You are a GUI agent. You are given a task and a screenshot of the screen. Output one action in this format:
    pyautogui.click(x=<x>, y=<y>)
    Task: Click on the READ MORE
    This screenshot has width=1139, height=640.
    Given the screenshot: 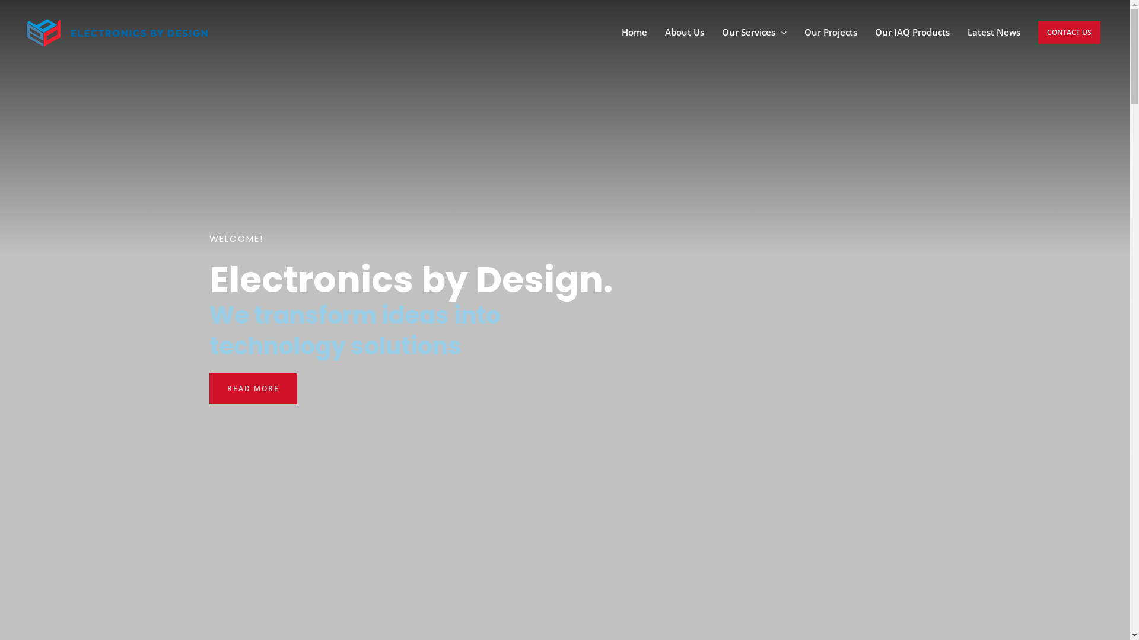 What is the action you would take?
    pyautogui.click(x=253, y=389)
    